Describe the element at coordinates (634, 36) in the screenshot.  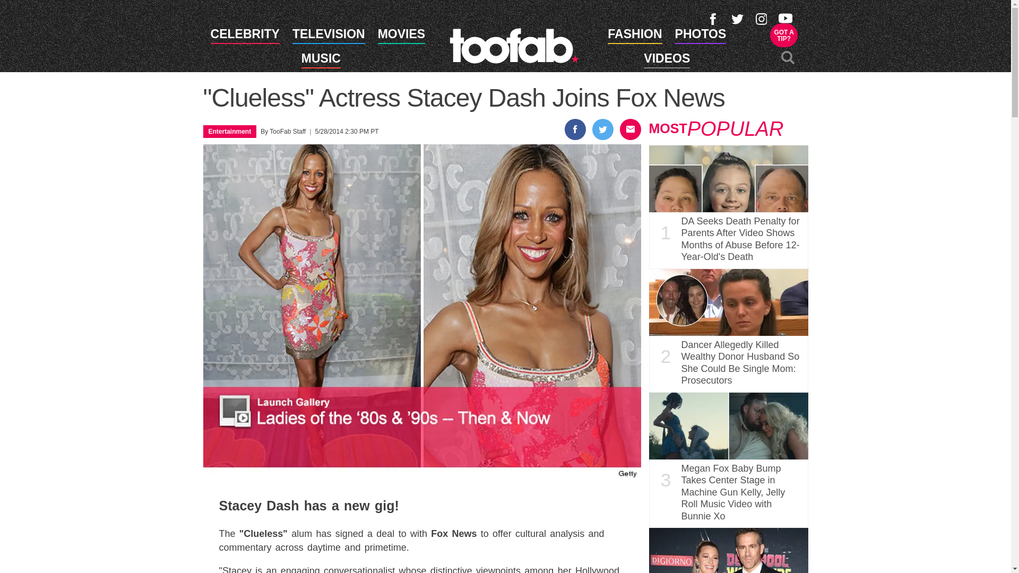
I see `FASHION` at that location.